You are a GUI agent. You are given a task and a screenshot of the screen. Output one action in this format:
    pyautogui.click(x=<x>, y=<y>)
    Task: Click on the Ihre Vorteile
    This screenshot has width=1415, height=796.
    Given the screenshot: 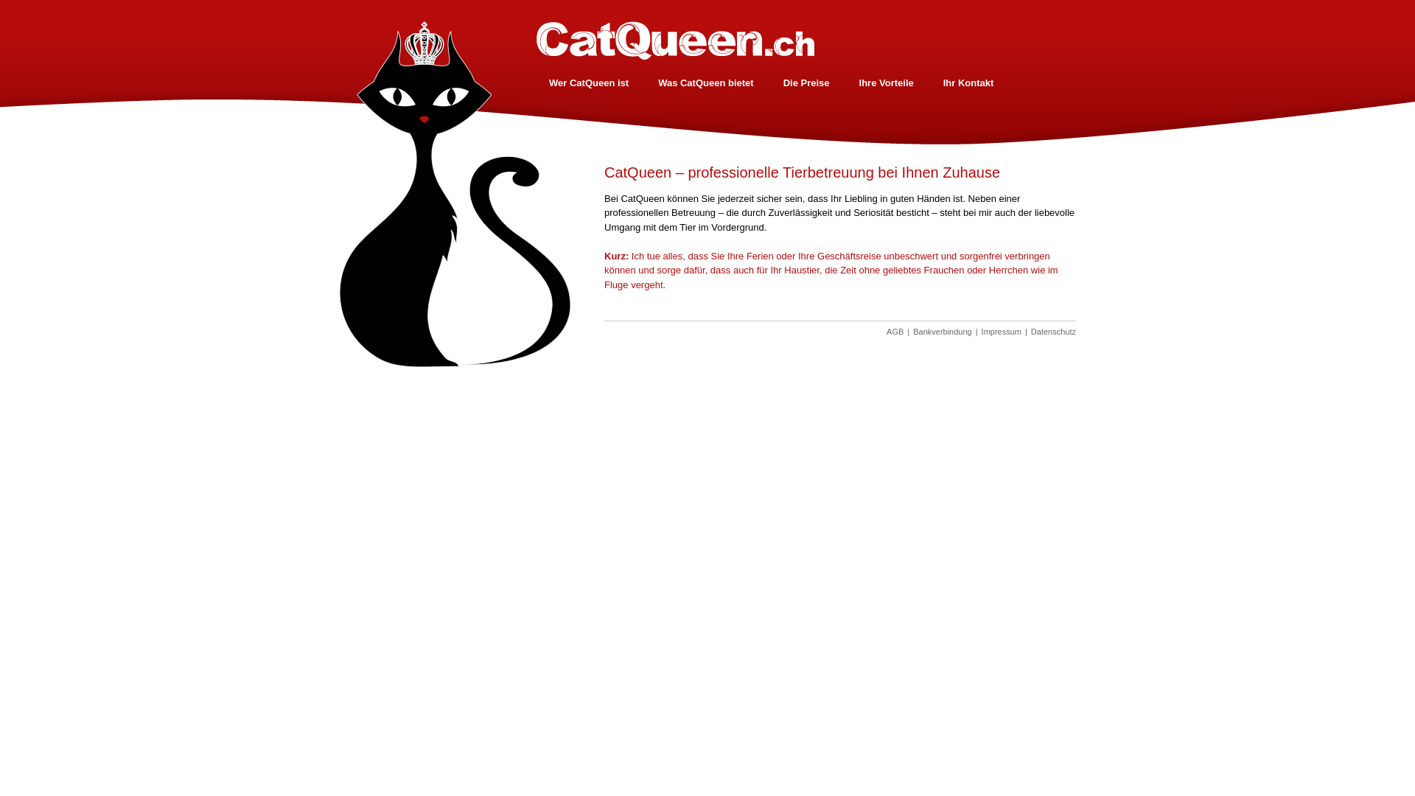 What is the action you would take?
    pyautogui.click(x=887, y=83)
    